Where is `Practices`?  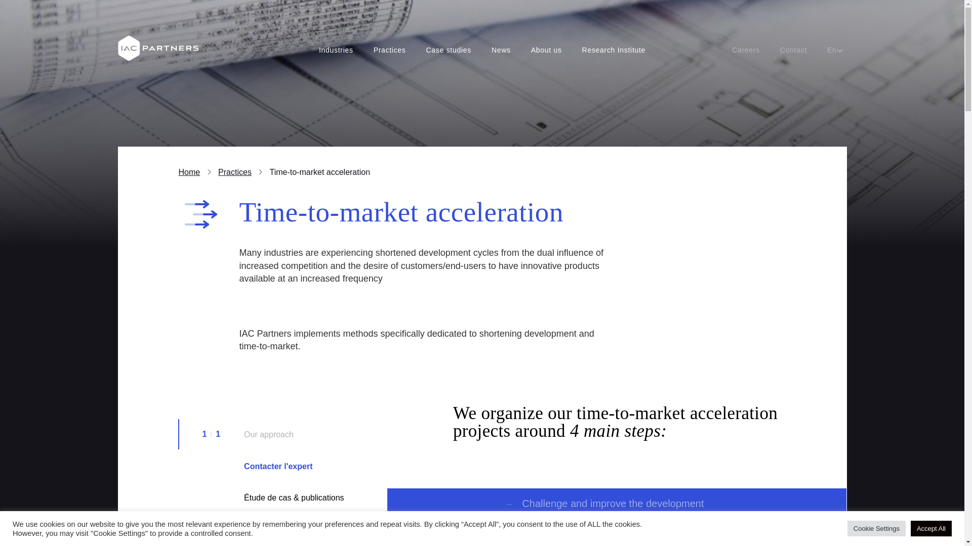
Practices is located at coordinates (235, 172).